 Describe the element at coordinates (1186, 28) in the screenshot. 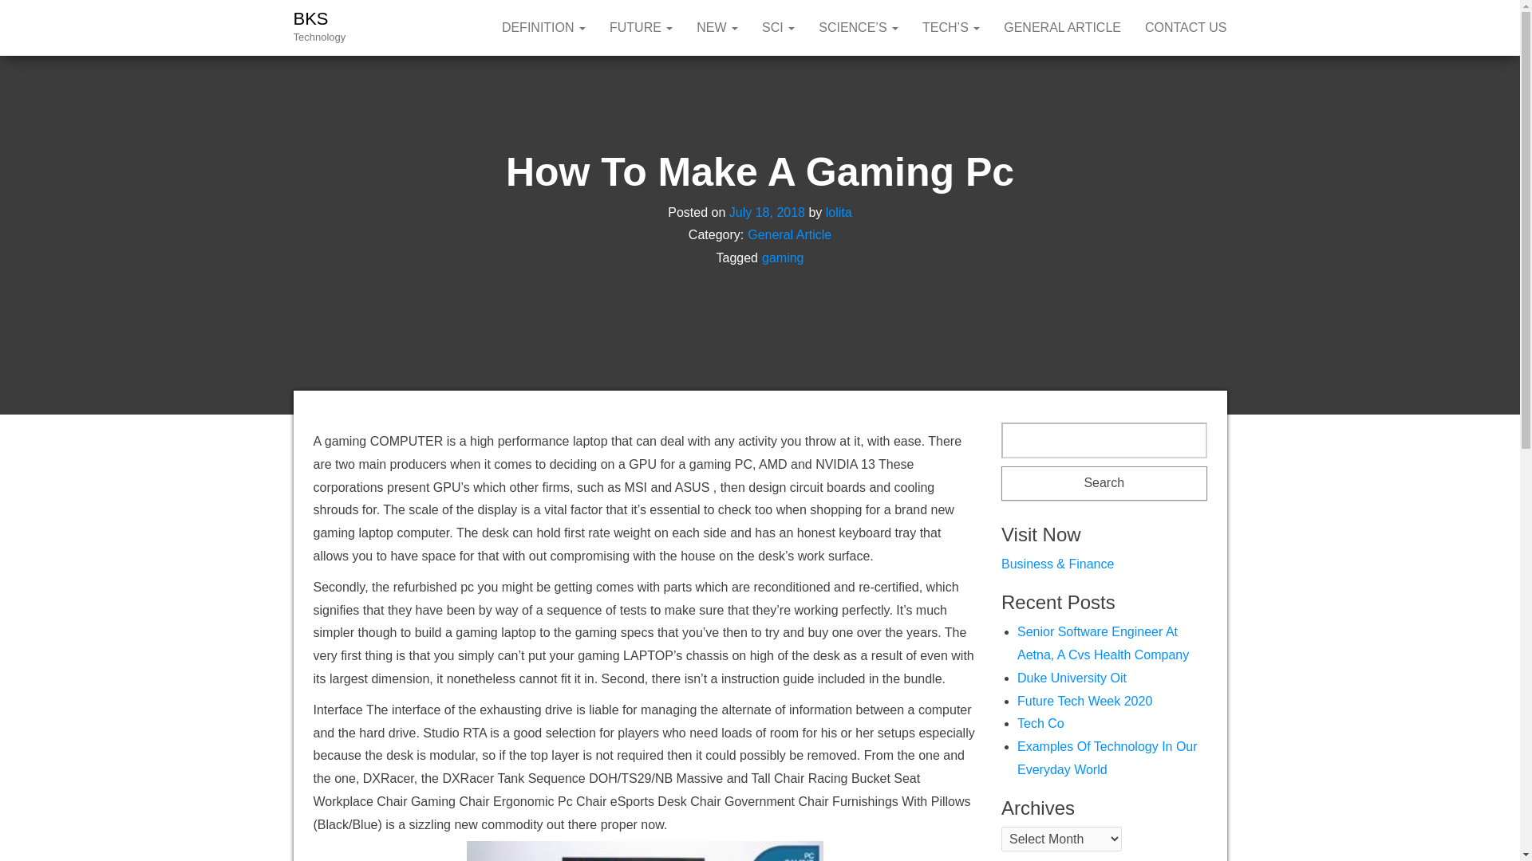

I see `CONTACT US` at that location.